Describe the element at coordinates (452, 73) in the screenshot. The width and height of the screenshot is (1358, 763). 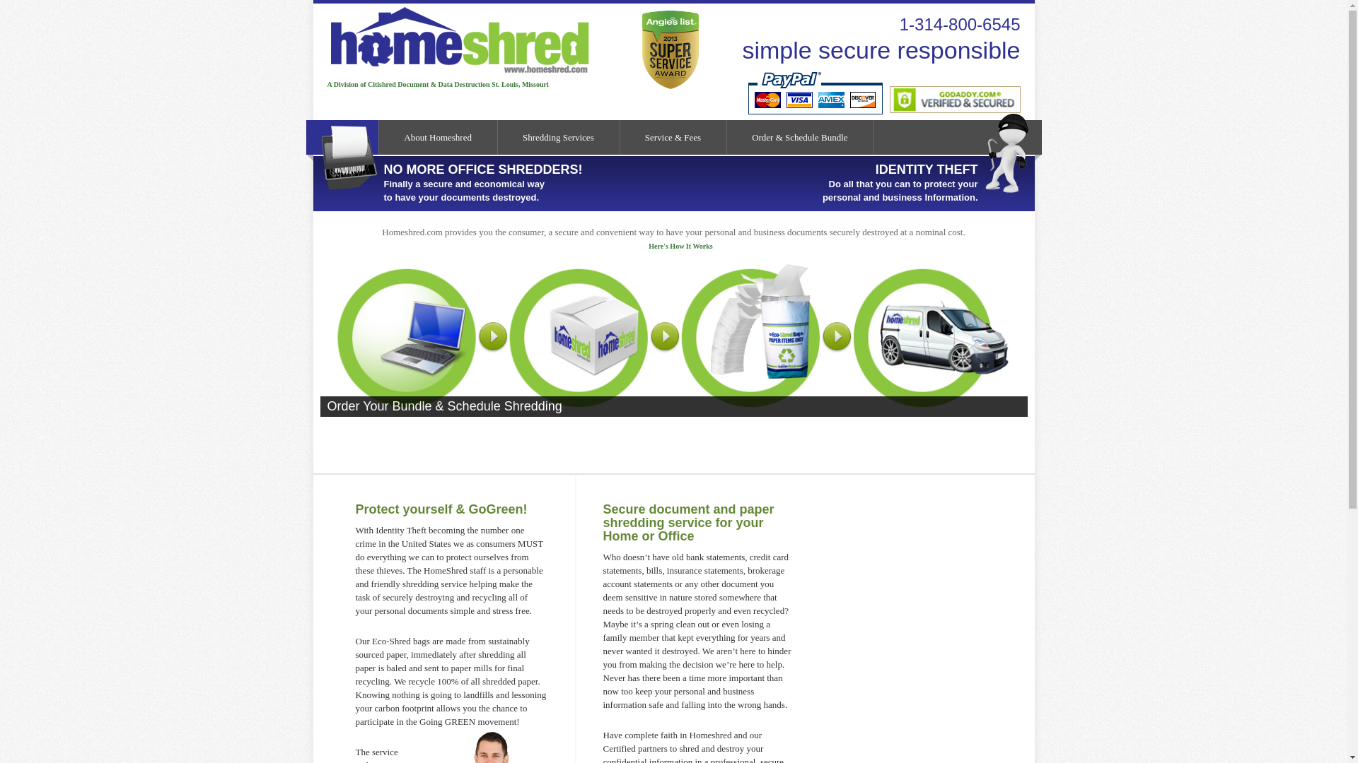
I see `HomeShred` at that location.